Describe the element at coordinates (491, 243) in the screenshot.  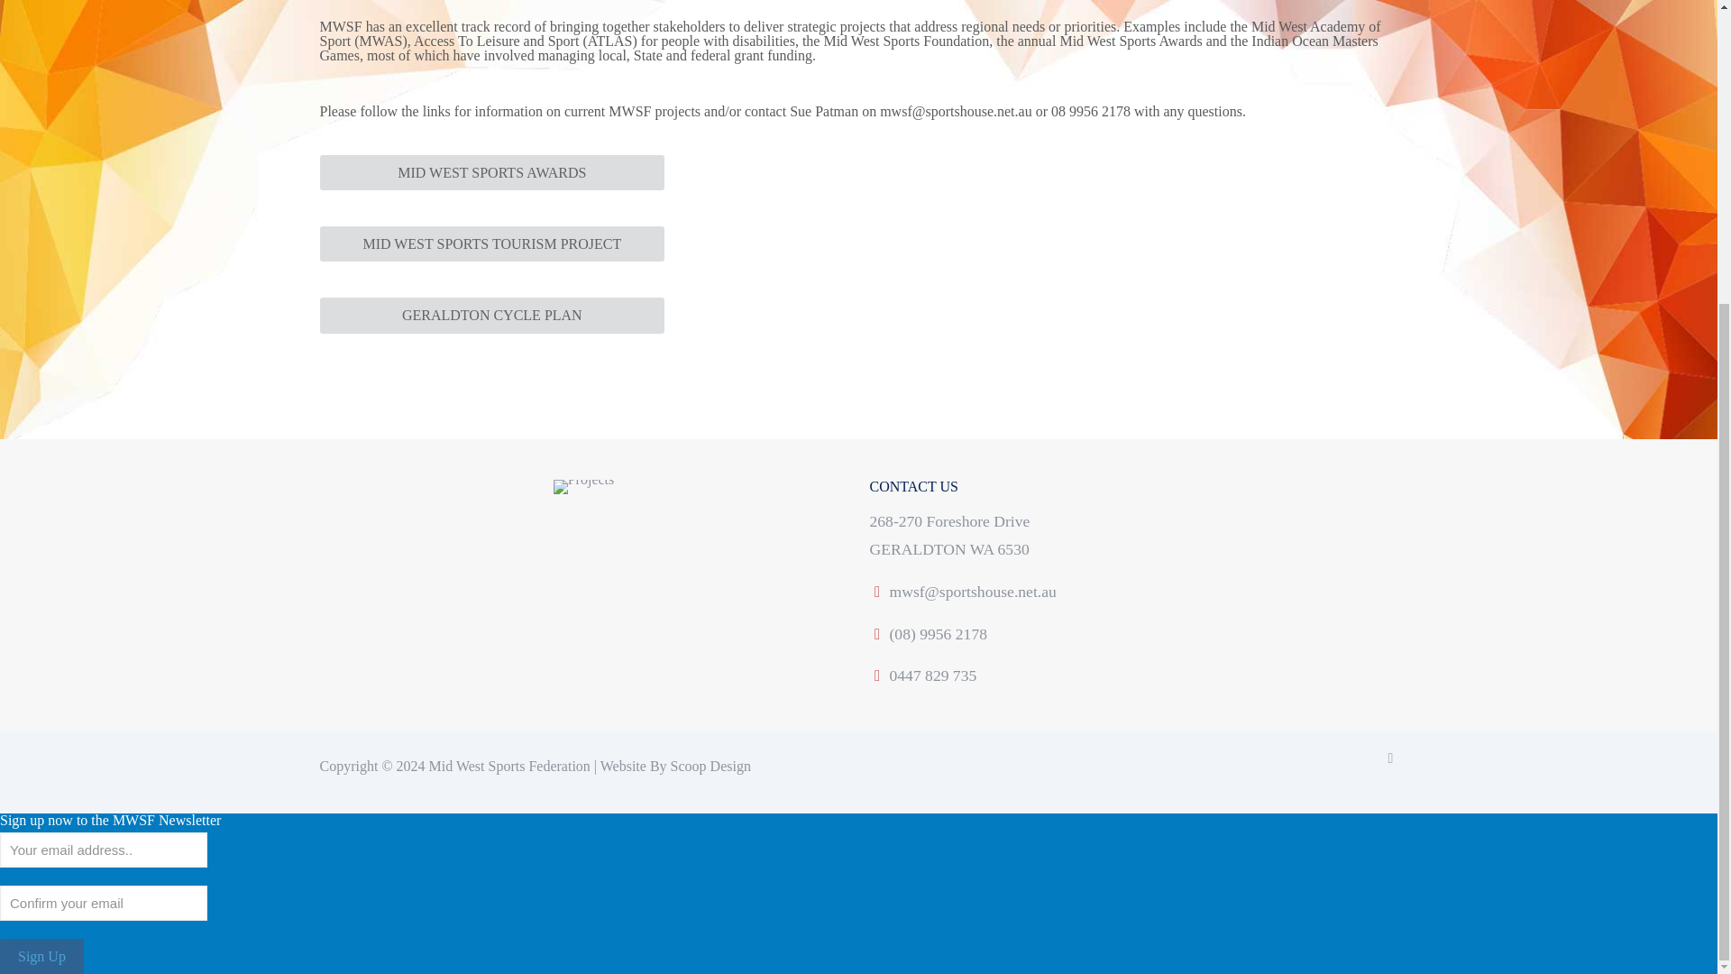
I see `MID WEST SPORTS TOURISM PROJECT` at that location.